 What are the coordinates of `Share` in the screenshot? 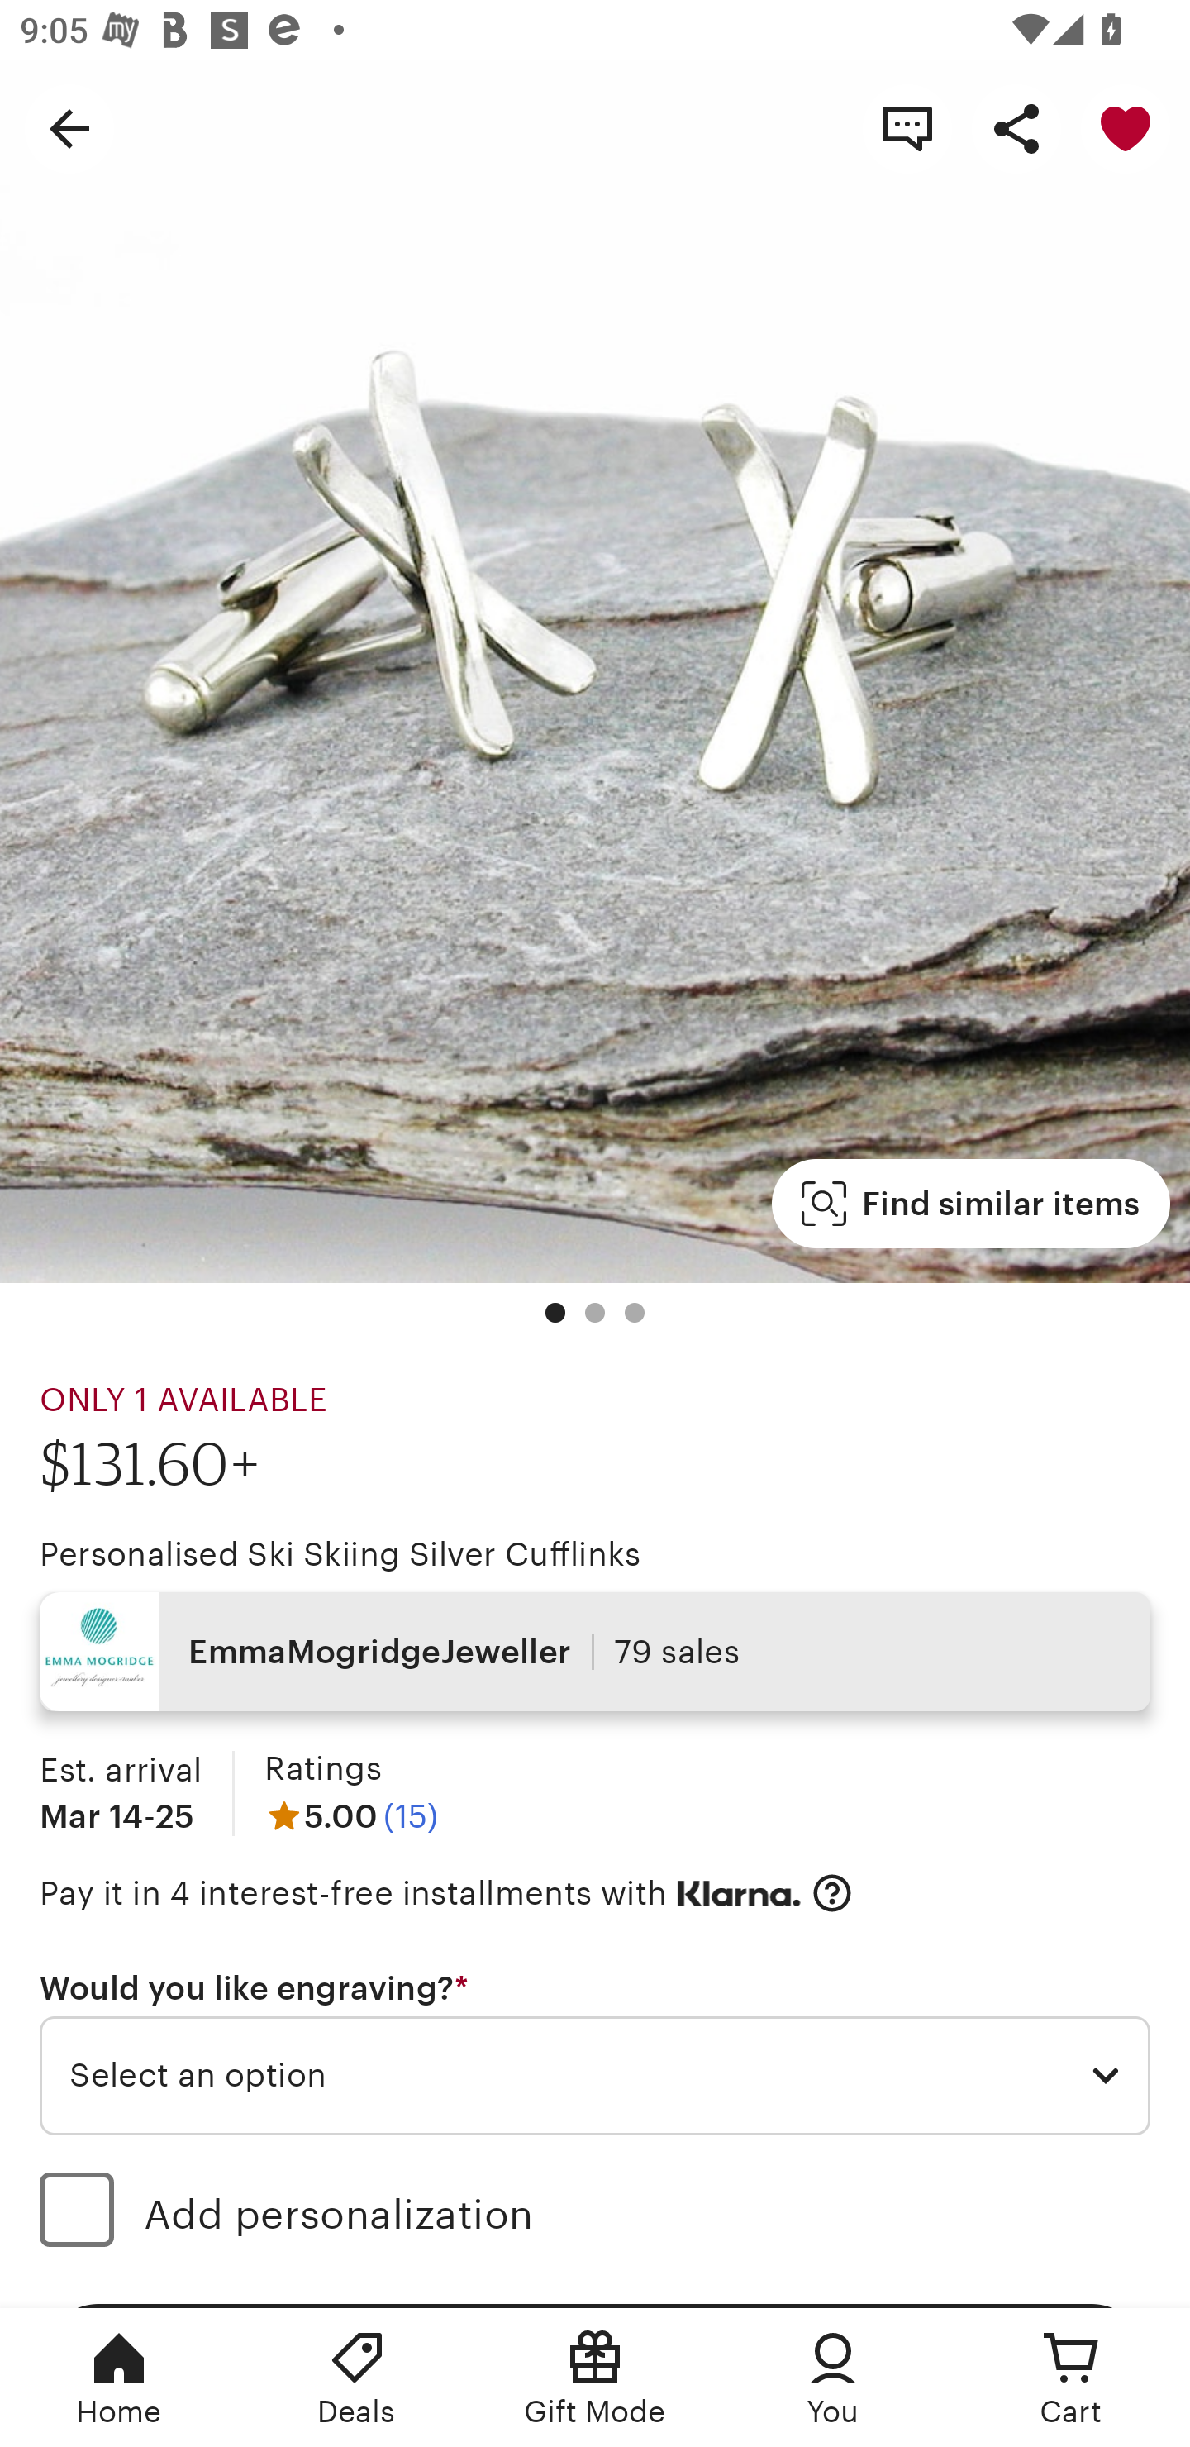 It's located at (1016, 127).